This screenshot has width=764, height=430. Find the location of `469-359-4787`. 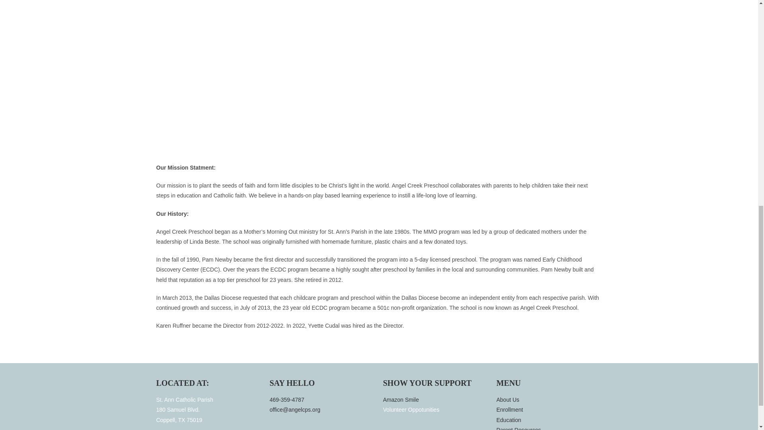

469-359-4787 is located at coordinates (322, 400).